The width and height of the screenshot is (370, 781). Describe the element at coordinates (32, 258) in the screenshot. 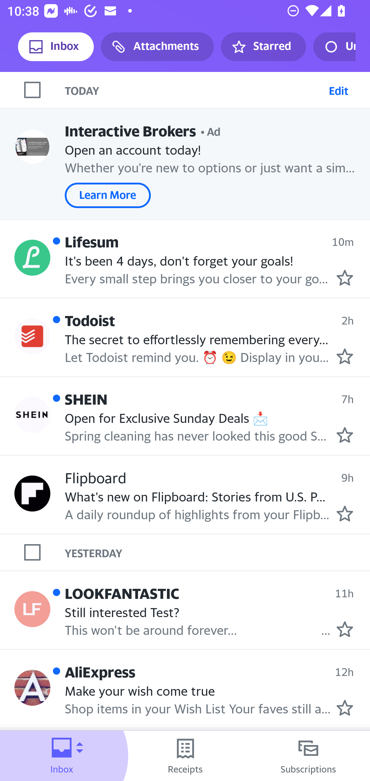

I see `Profile
Lifesum` at that location.